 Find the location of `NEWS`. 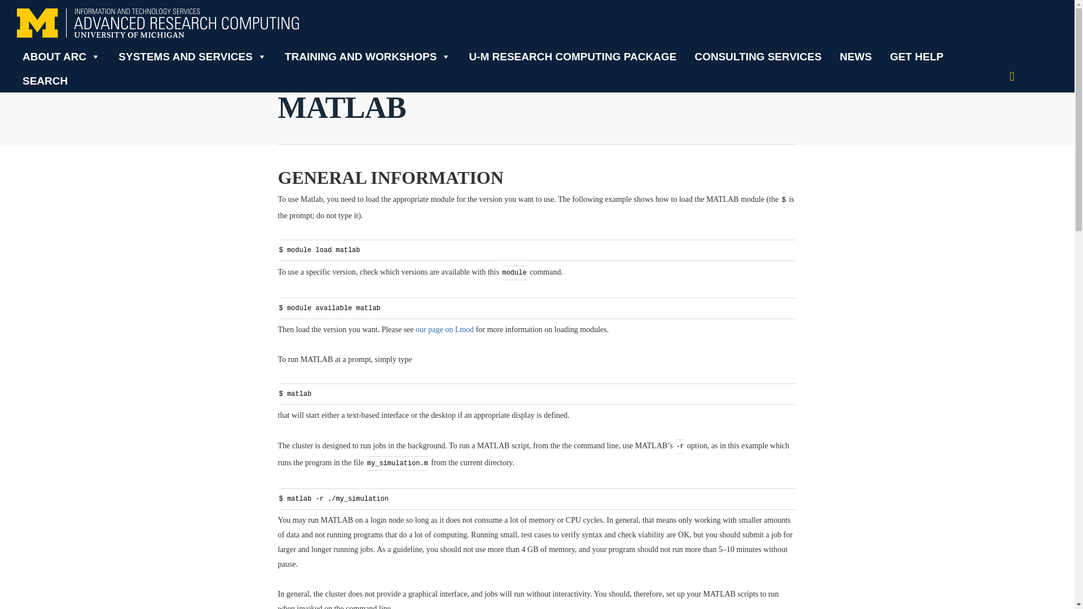

NEWS is located at coordinates (855, 56).